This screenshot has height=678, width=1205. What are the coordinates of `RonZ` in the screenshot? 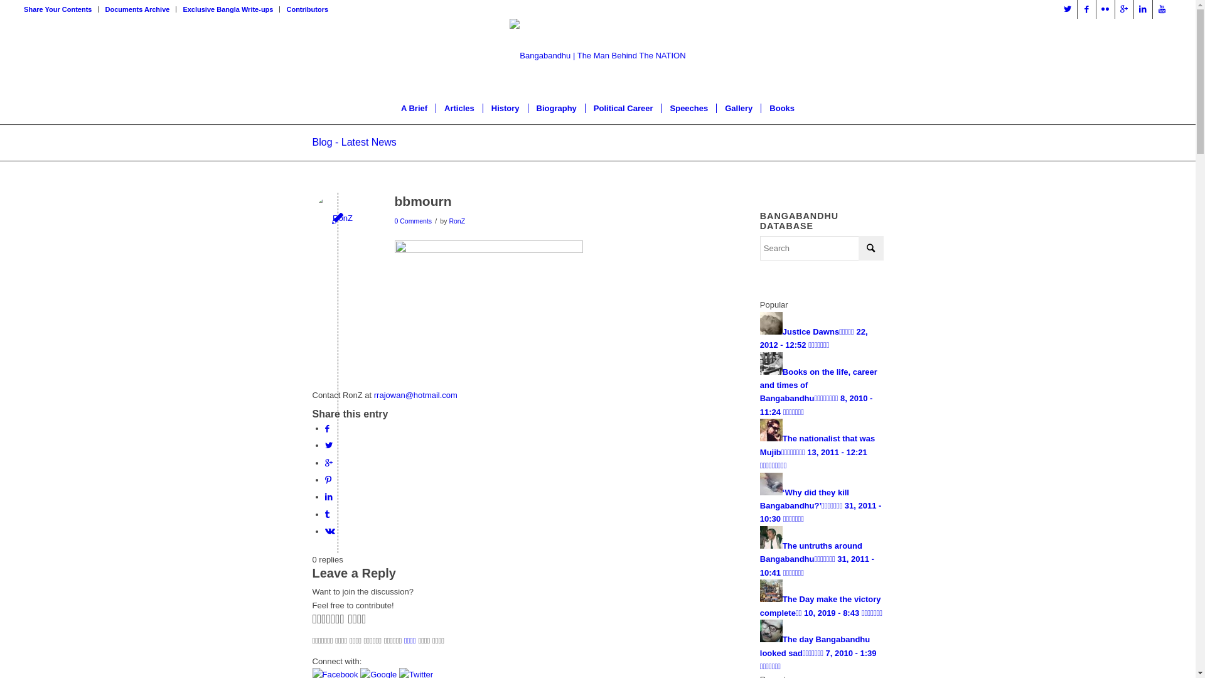 It's located at (457, 221).